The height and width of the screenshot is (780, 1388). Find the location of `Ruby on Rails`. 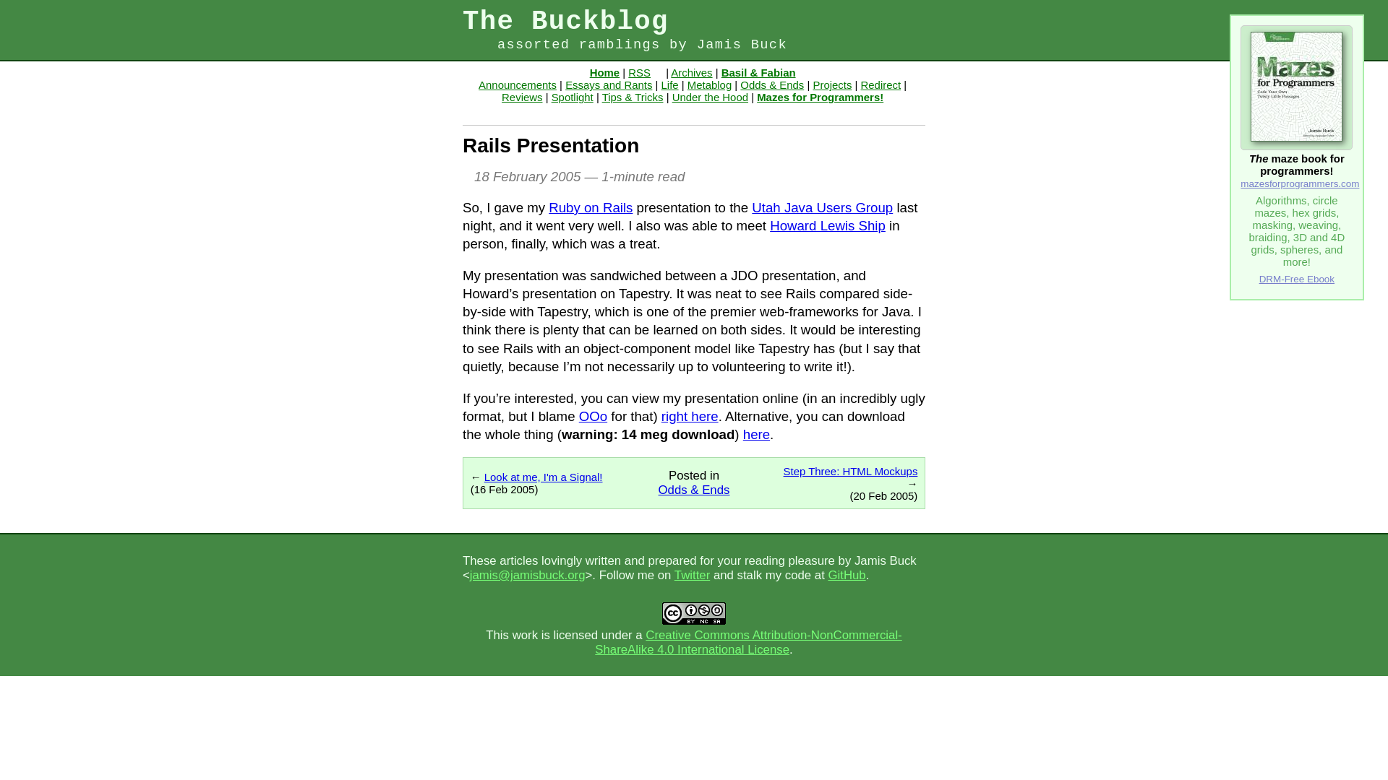

Ruby on Rails is located at coordinates (590, 207).